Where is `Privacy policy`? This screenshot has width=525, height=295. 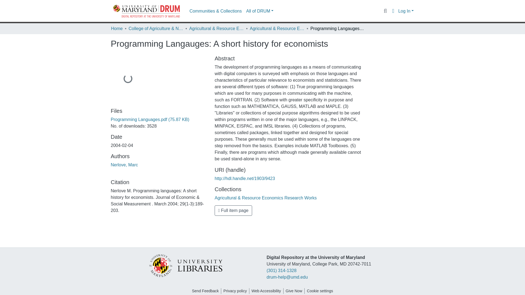 Privacy policy is located at coordinates (235, 291).